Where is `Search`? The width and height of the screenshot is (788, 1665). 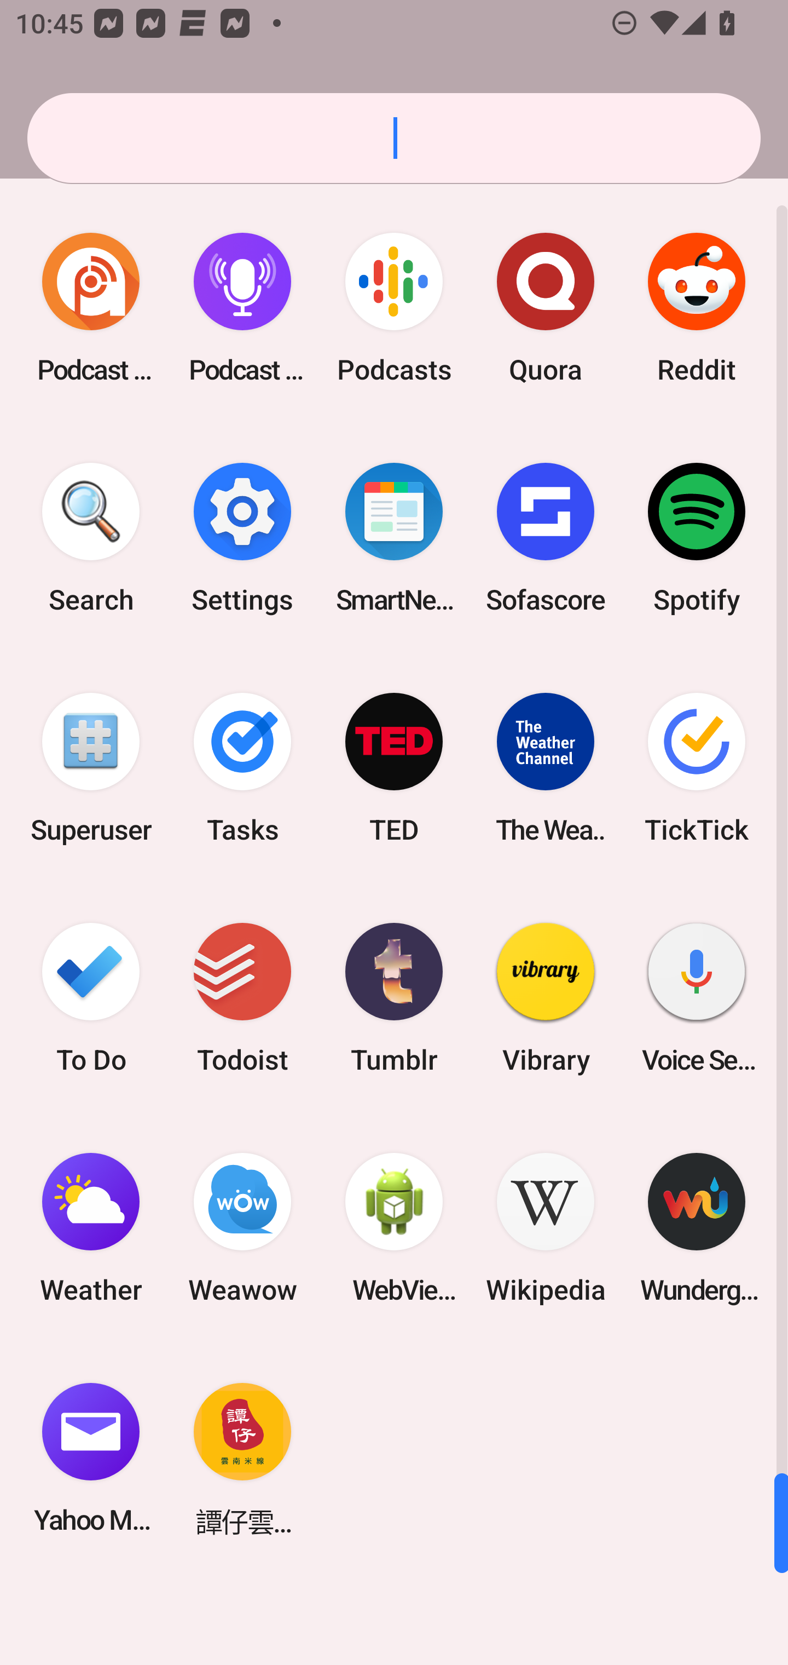 Search is located at coordinates (91, 538).